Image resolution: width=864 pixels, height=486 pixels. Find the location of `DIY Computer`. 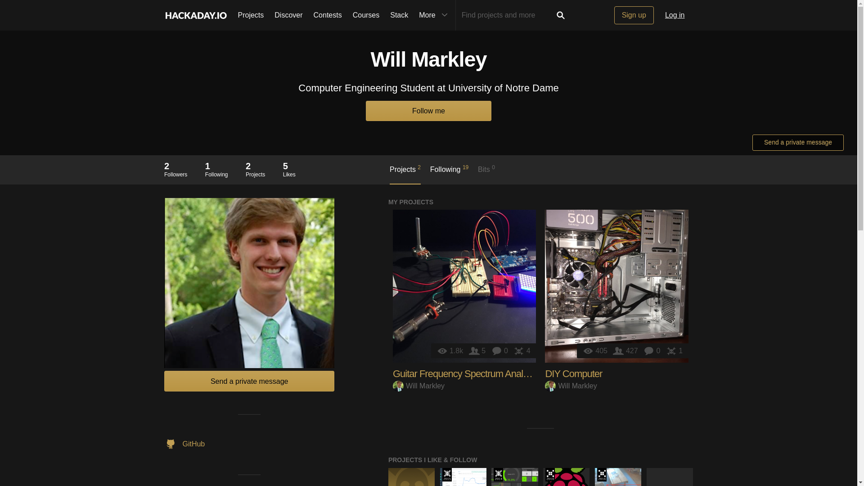

DIY Computer is located at coordinates (573, 373).